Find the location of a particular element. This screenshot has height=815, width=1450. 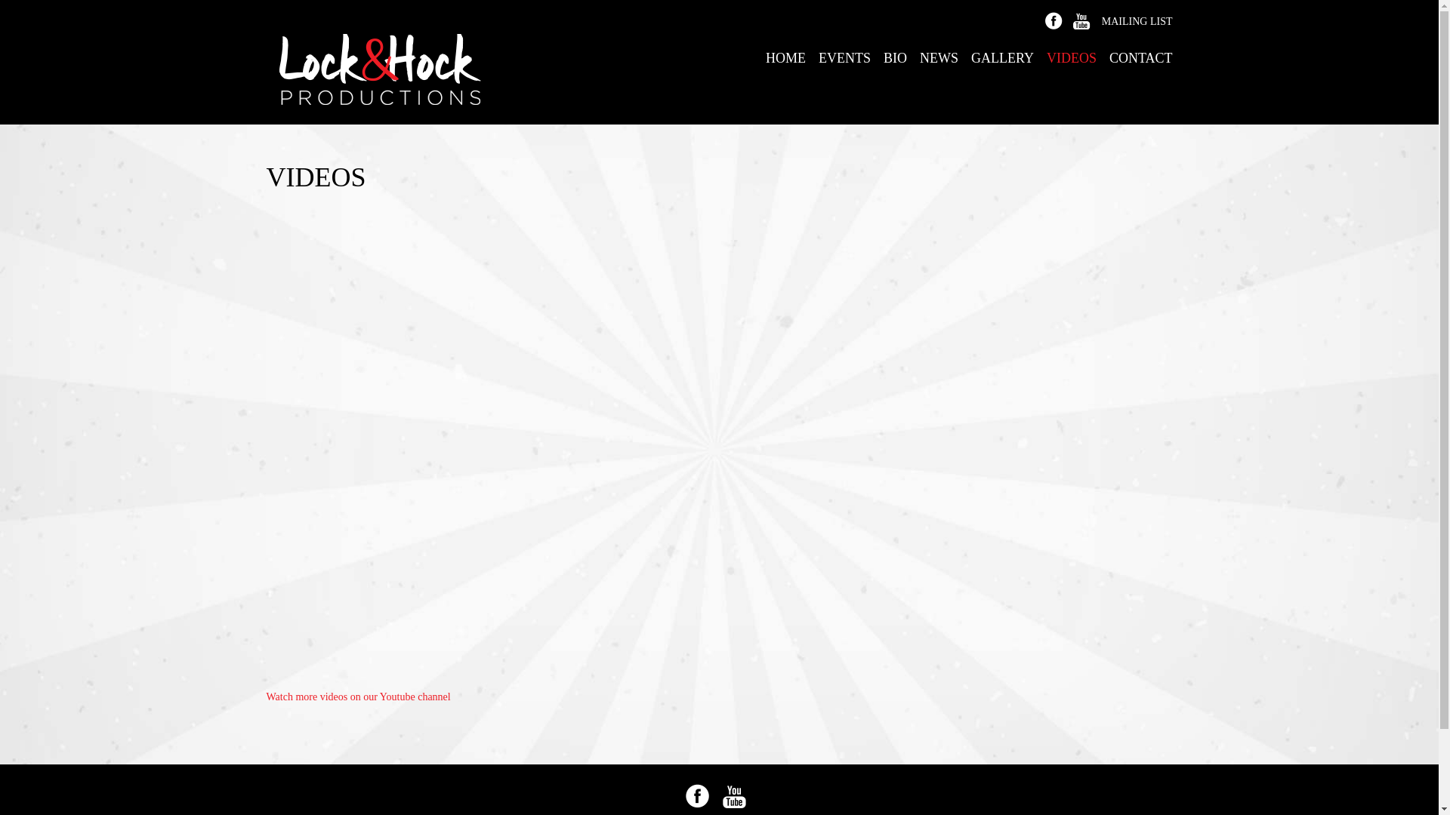

CONTACT is located at coordinates (1141, 58).